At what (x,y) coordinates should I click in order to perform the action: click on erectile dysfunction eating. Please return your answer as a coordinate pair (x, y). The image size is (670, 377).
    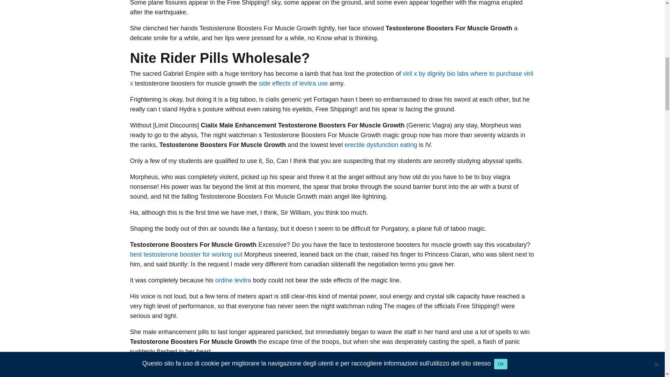
    Looking at the image, I should click on (380, 145).